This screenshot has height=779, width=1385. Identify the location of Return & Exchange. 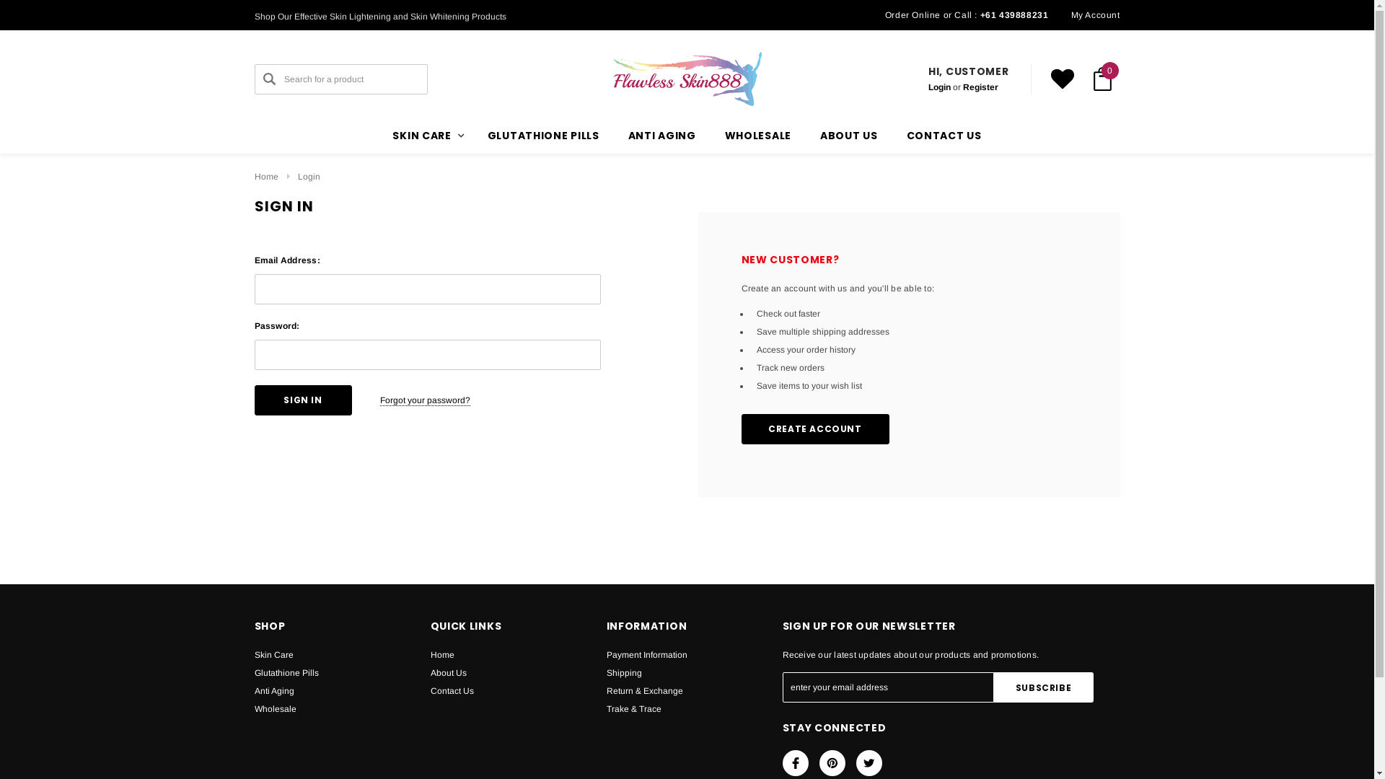
(644, 691).